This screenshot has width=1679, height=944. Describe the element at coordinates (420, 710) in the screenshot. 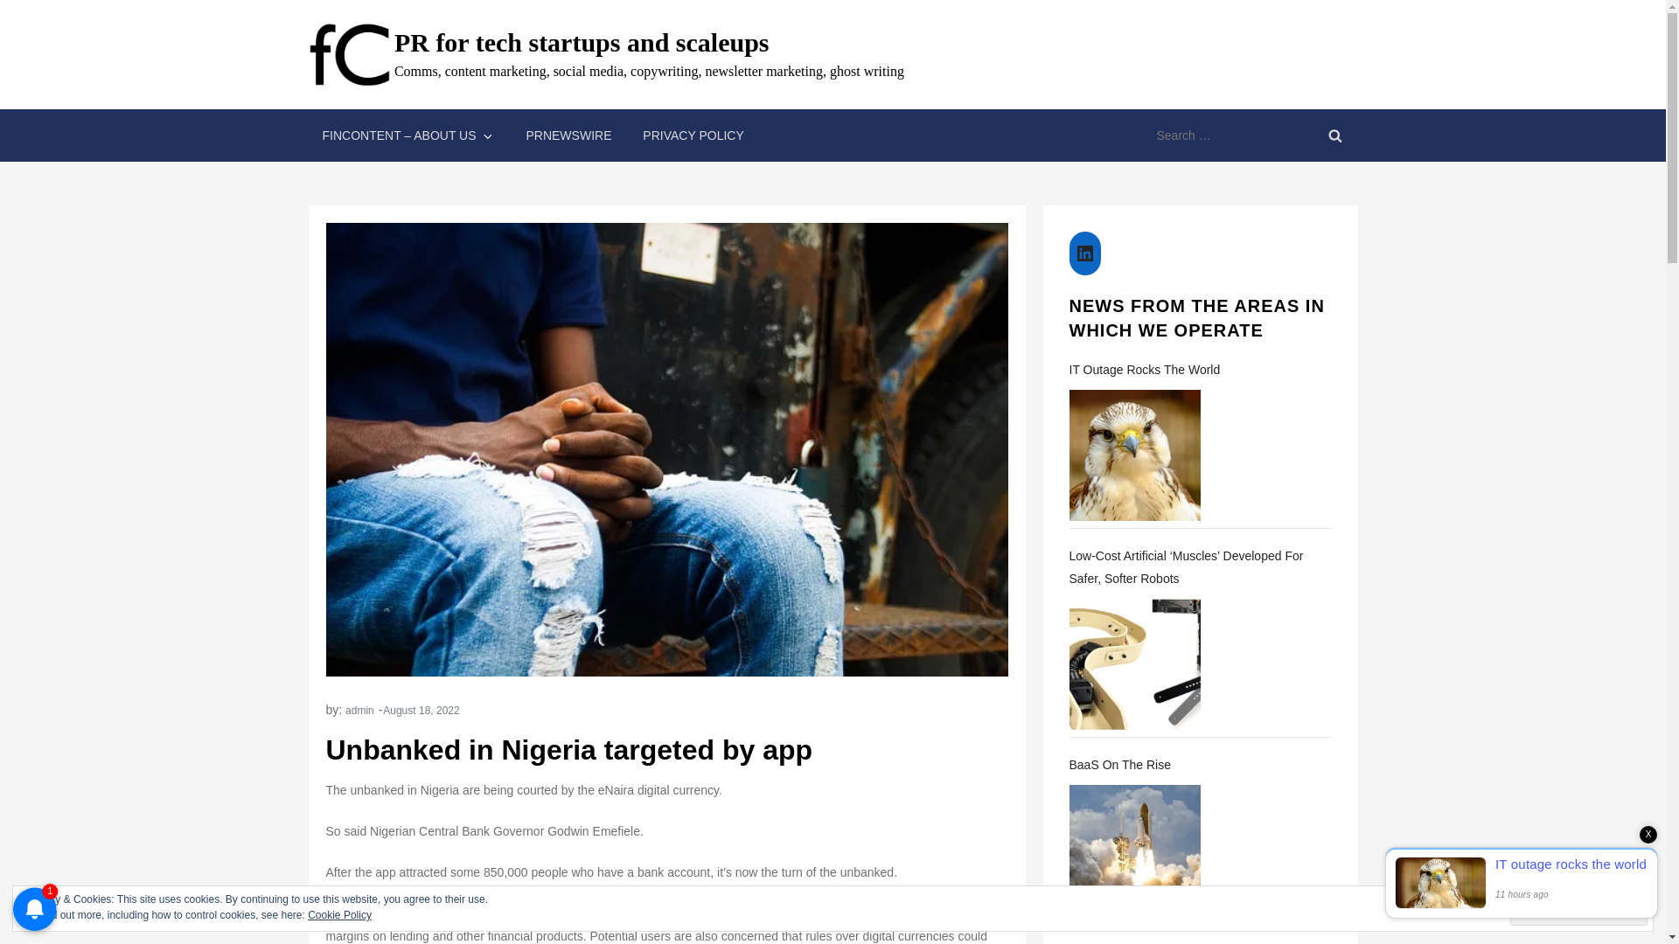

I see `August 18, 2022` at that location.